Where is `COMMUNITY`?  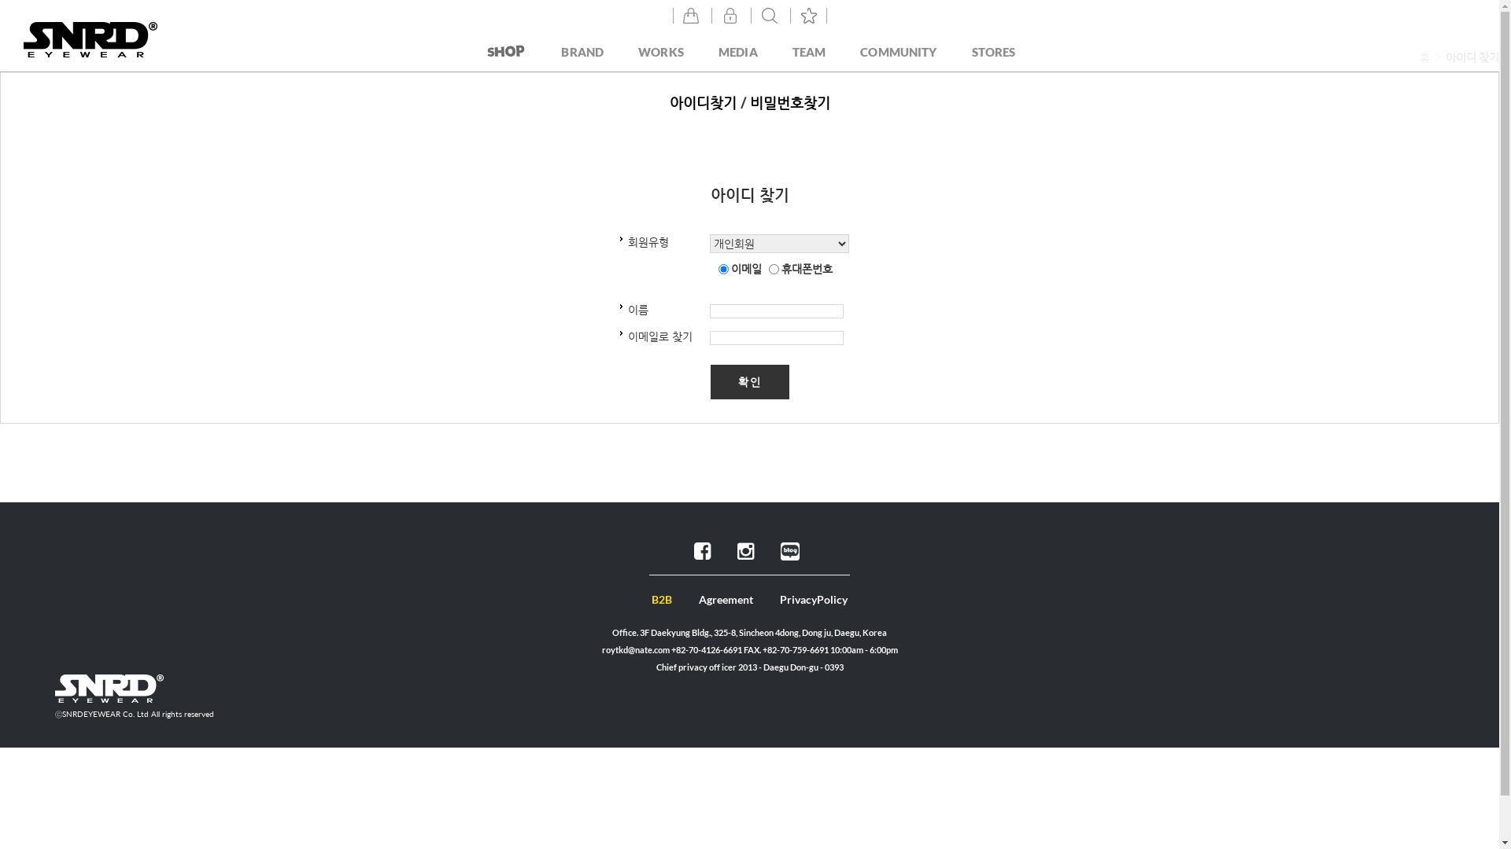 COMMUNITY is located at coordinates (899, 52).